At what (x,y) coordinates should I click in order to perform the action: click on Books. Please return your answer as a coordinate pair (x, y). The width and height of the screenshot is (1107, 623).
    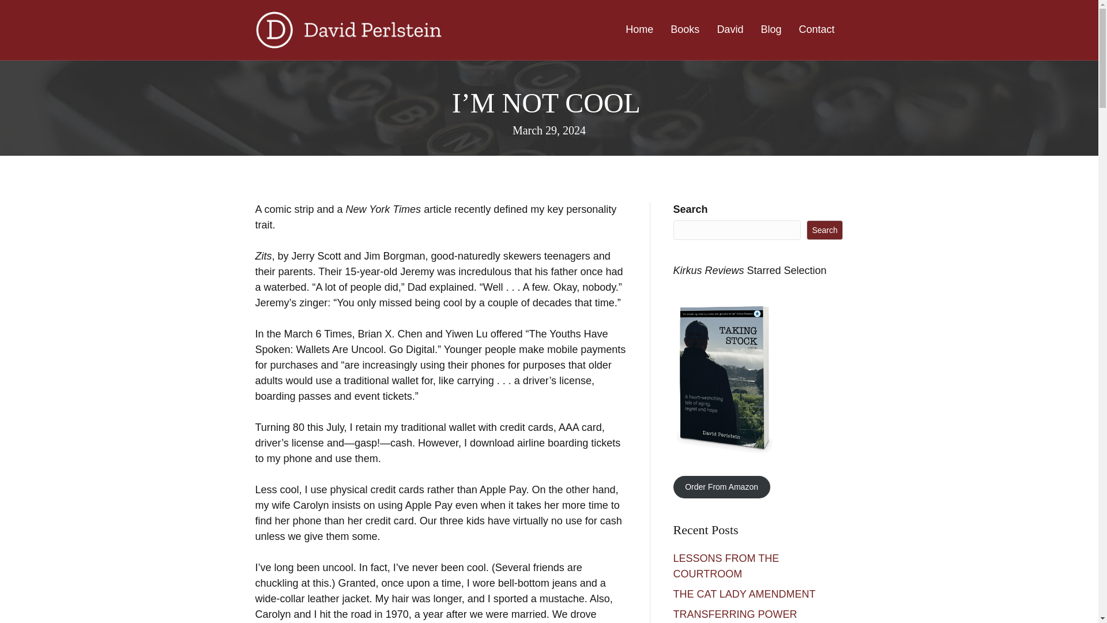
    Looking at the image, I should click on (685, 29).